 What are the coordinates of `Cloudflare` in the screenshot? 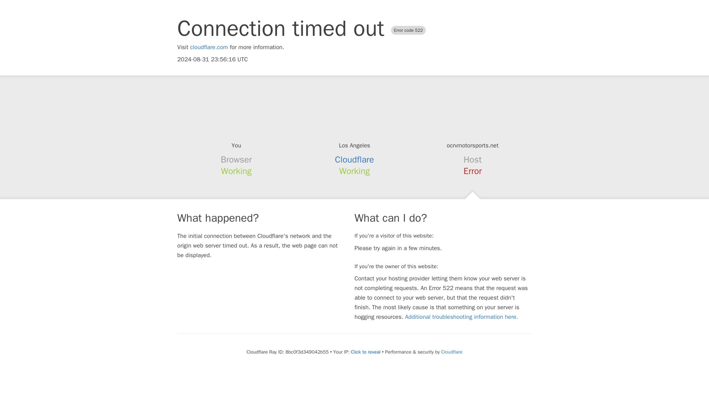 It's located at (451, 352).